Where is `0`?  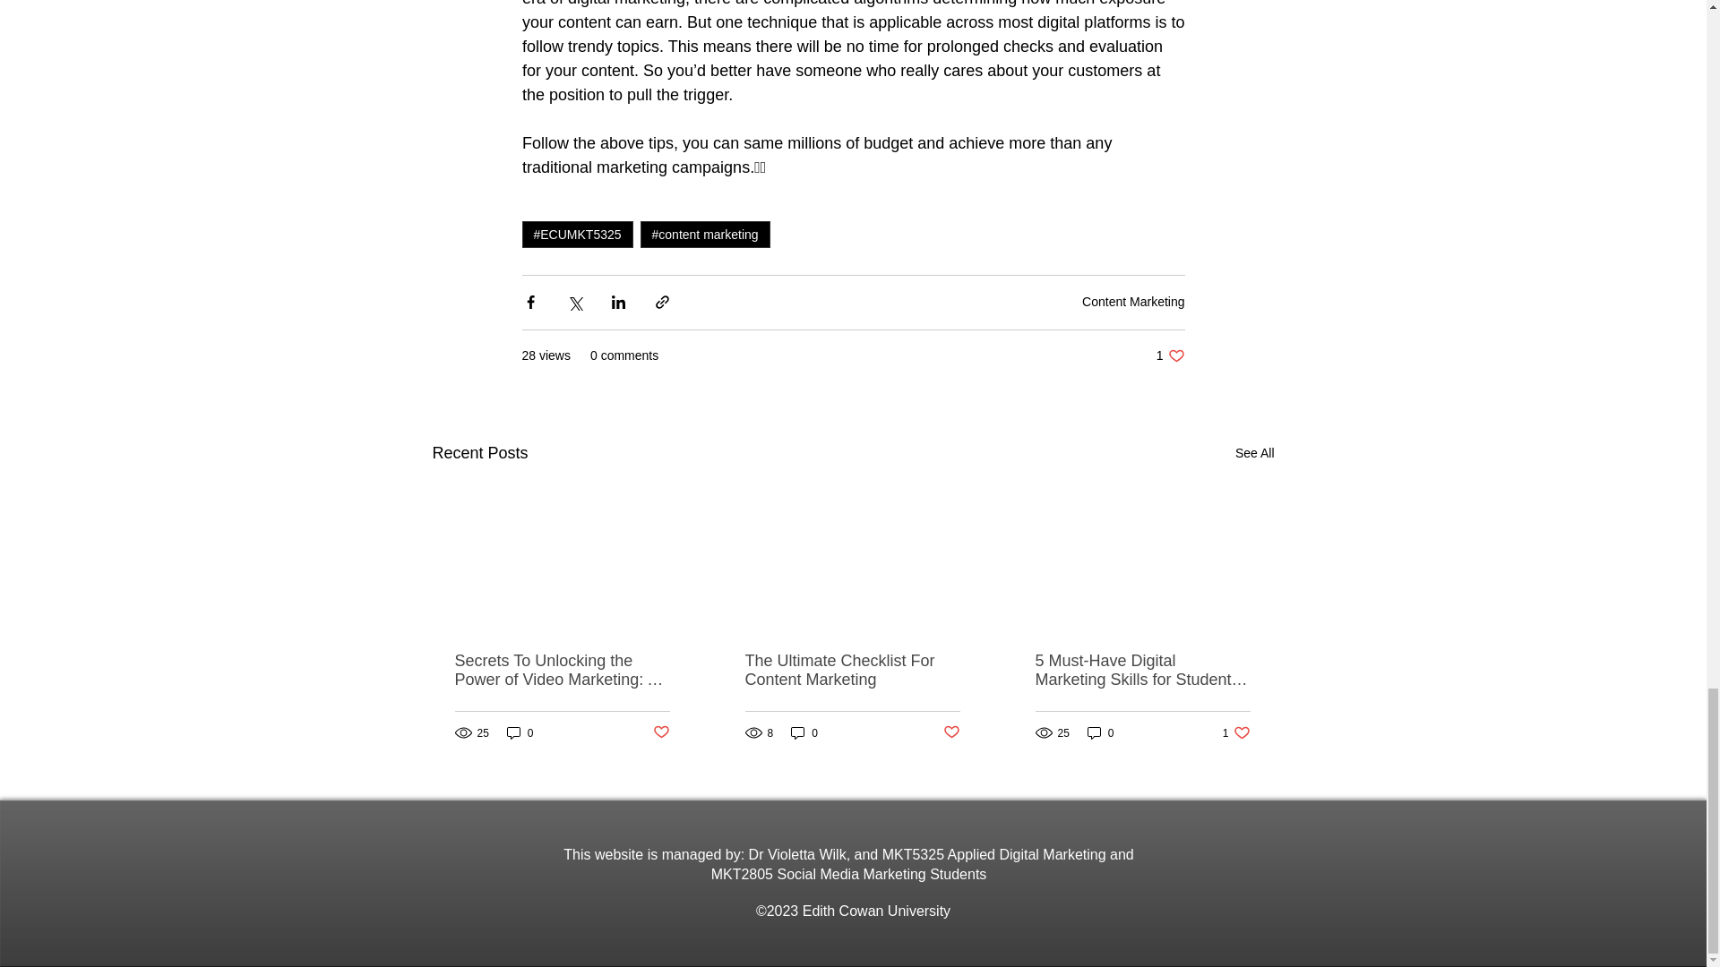
0 is located at coordinates (804, 732).